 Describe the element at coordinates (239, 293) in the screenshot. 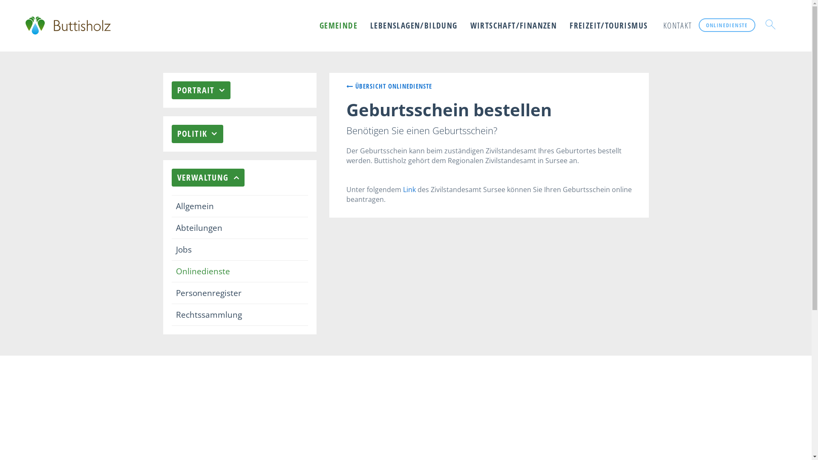

I see `Personenregister` at that location.